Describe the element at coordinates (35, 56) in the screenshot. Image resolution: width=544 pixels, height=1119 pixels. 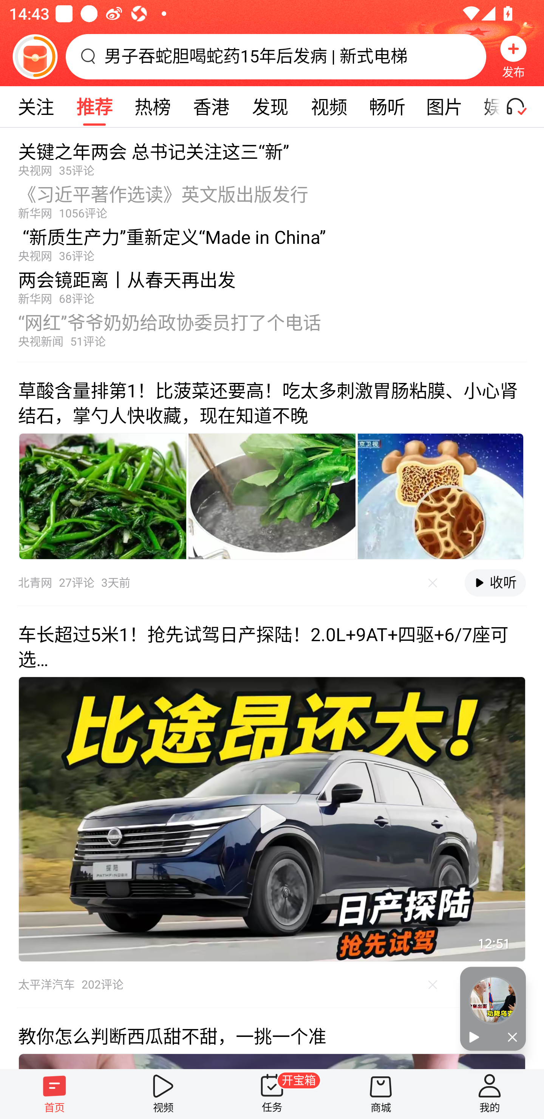
I see `阅读赚金币` at that location.